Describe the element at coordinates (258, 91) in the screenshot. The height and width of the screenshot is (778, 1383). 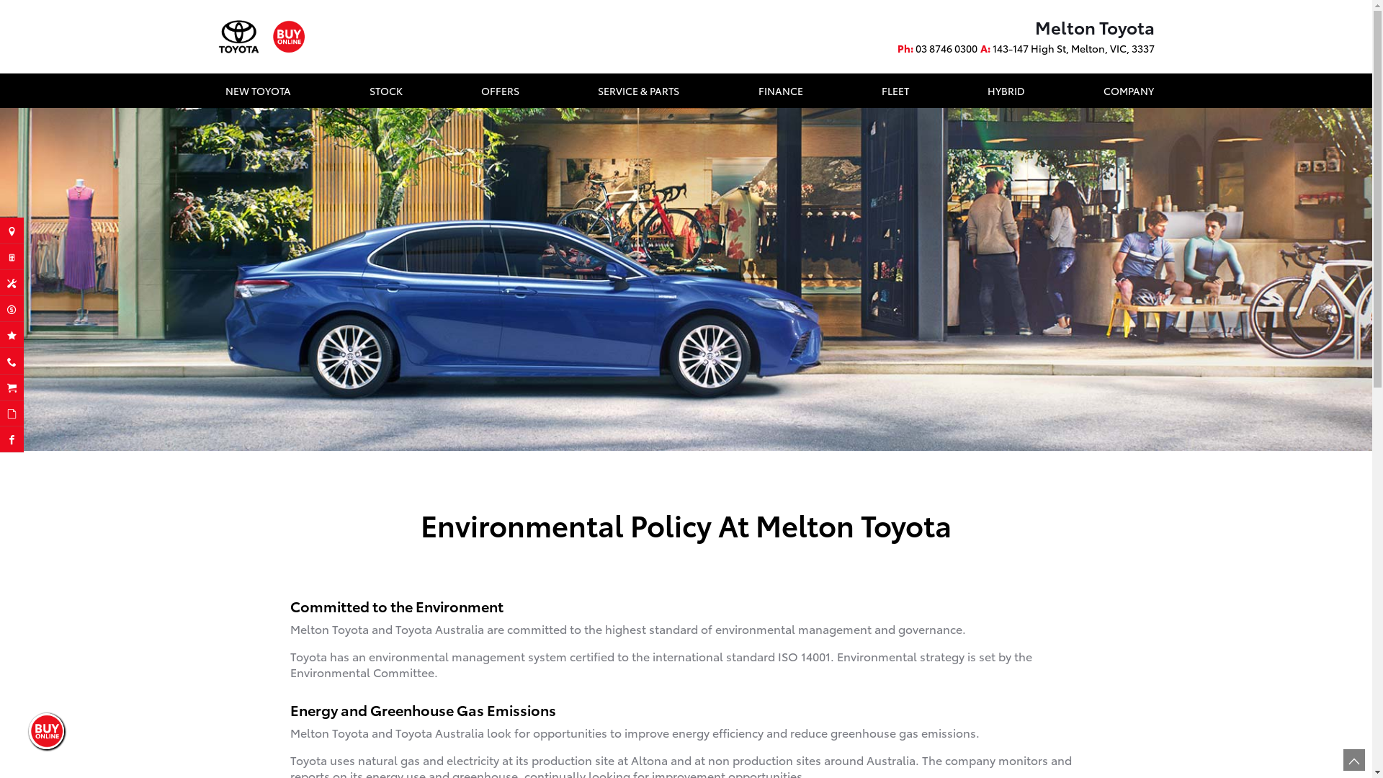
I see `NEW TOYOTA` at that location.